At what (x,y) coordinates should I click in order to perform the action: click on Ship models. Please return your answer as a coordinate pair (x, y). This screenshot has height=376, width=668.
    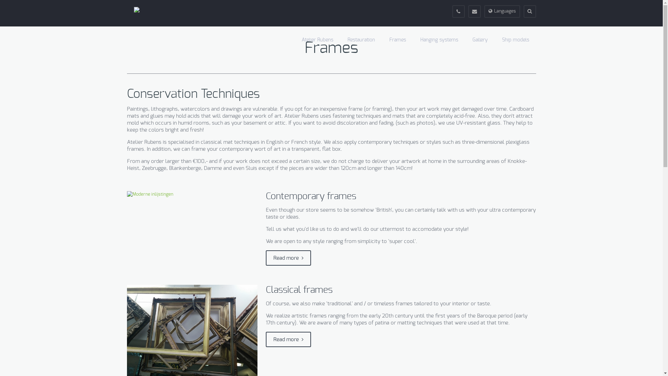
    Looking at the image, I should click on (515, 40).